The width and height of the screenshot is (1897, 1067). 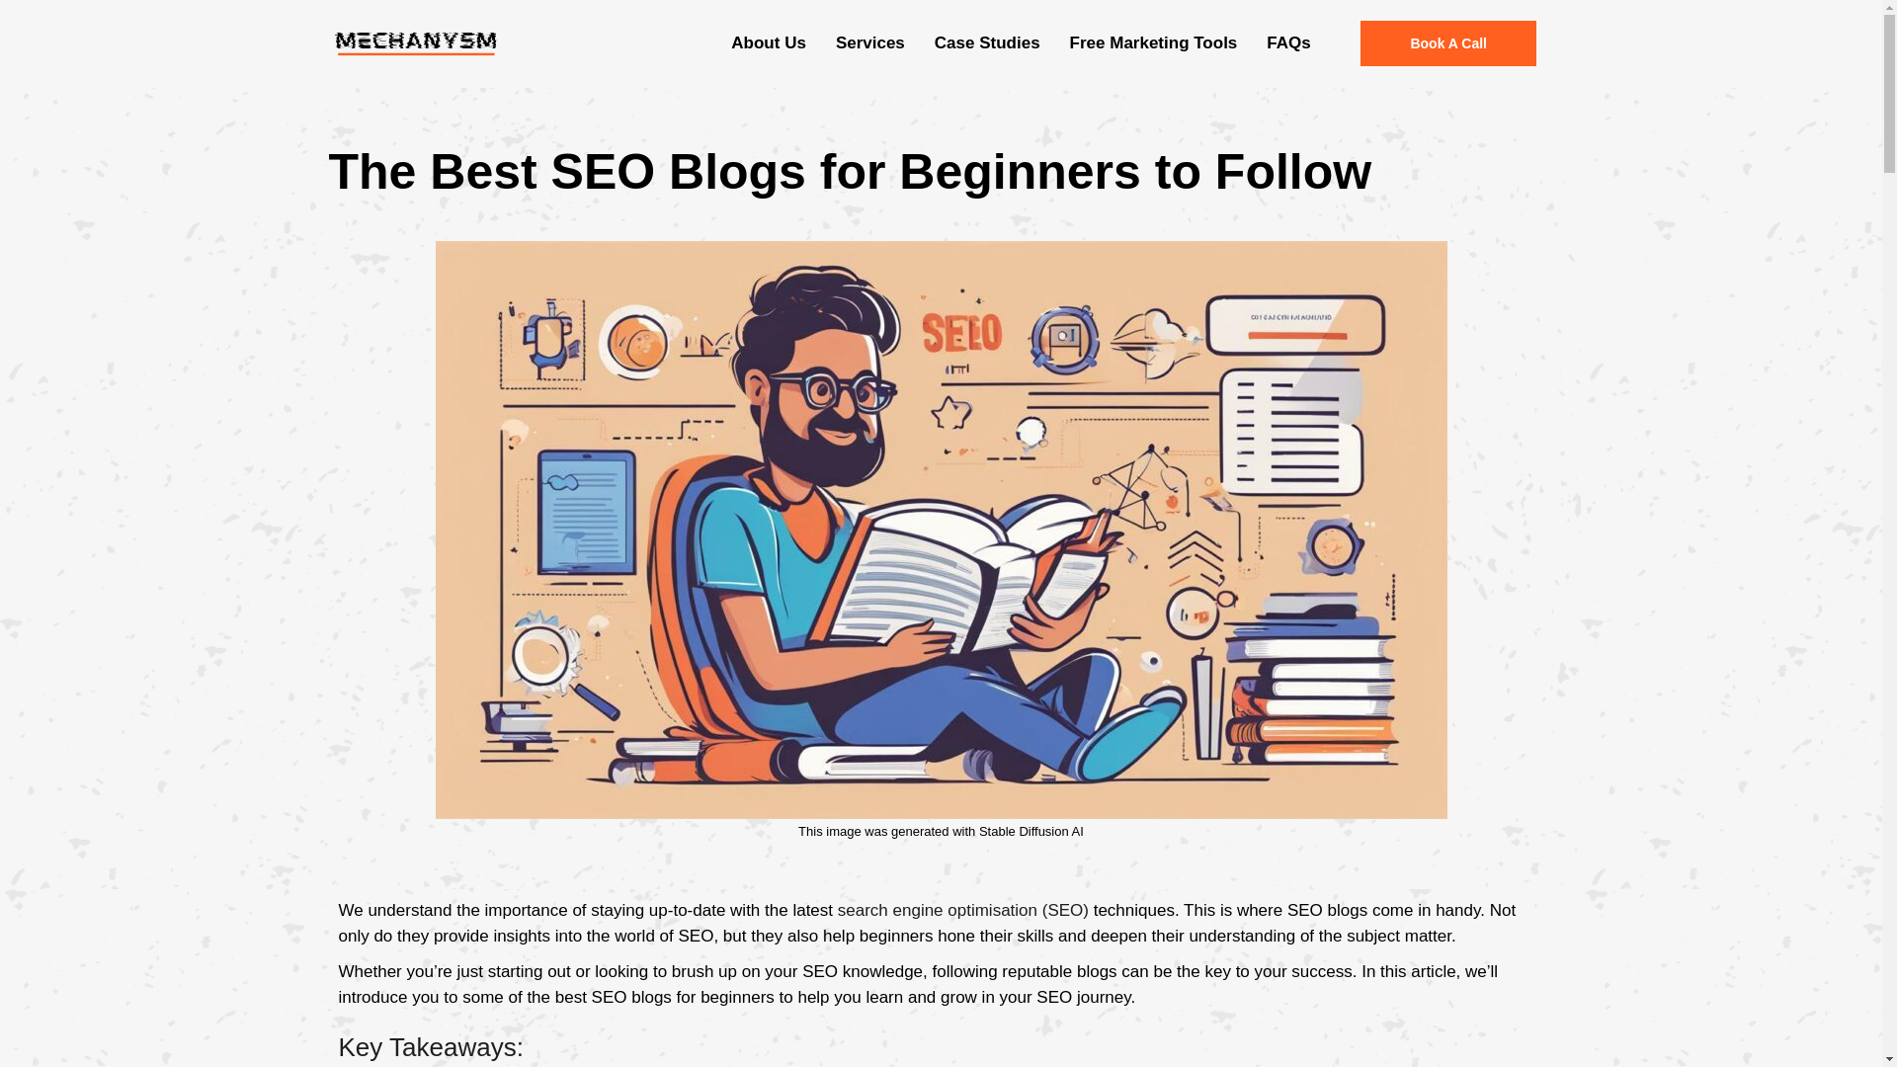 What do you see at coordinates (769, 43) in the screenshot?
I see `About Us` at bounding box center [769, 43].